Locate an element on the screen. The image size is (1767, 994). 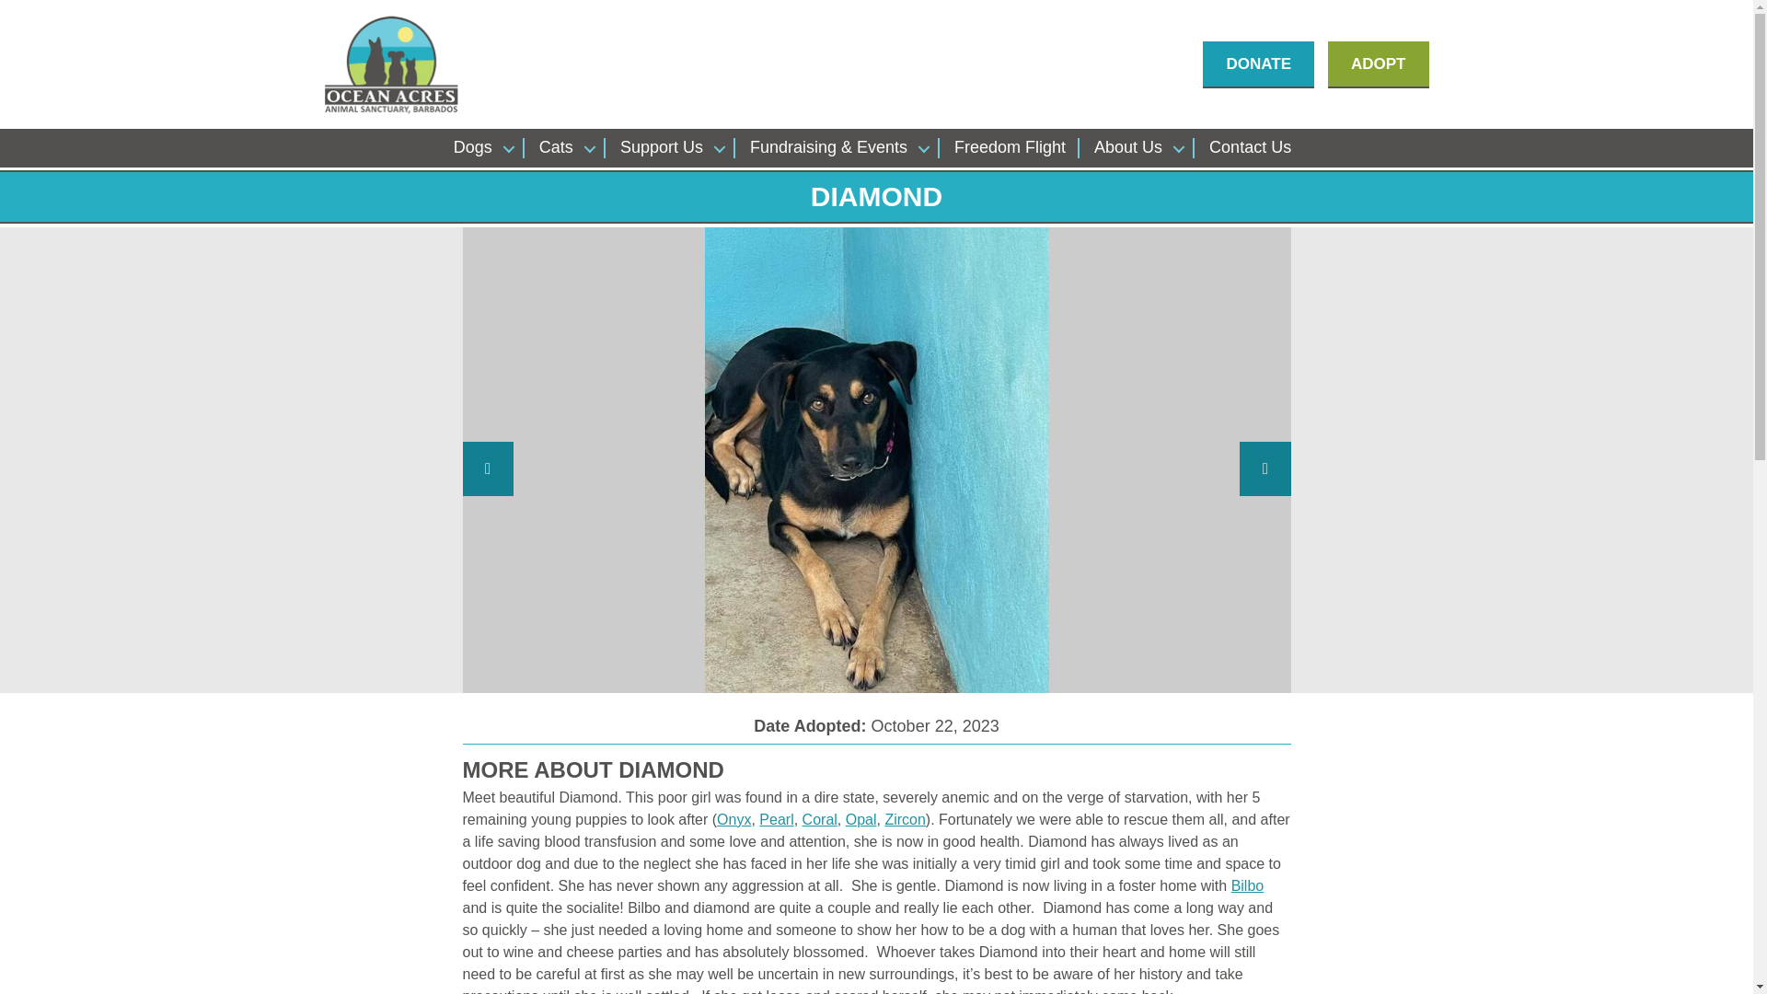
ADOPT is located at coordinates (1379, 64).